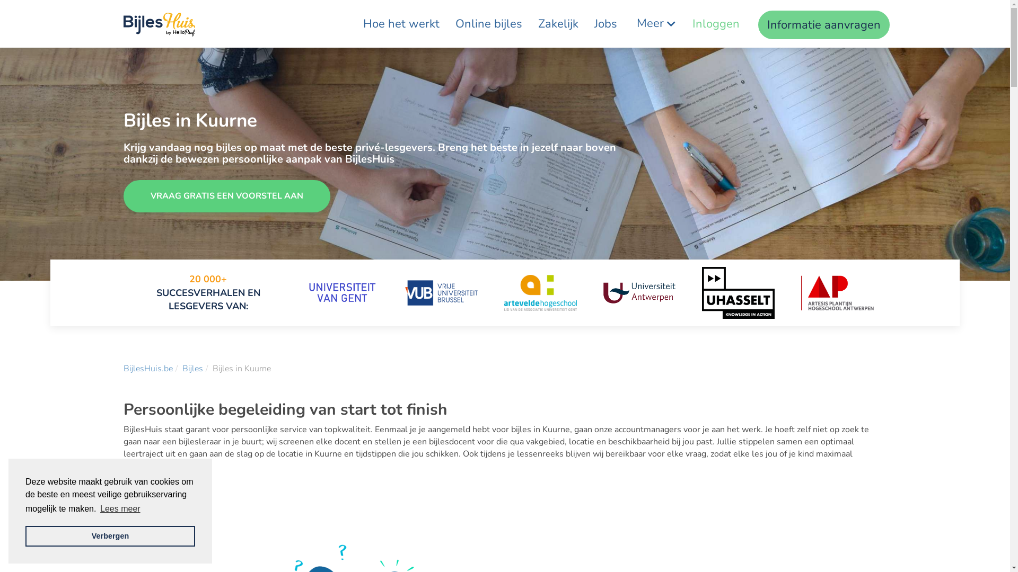 The image size is (1018, 572). What do you see at coordinates (655, 24) in the screenshot?
I see `Meer` at bounding box center [655, 24].